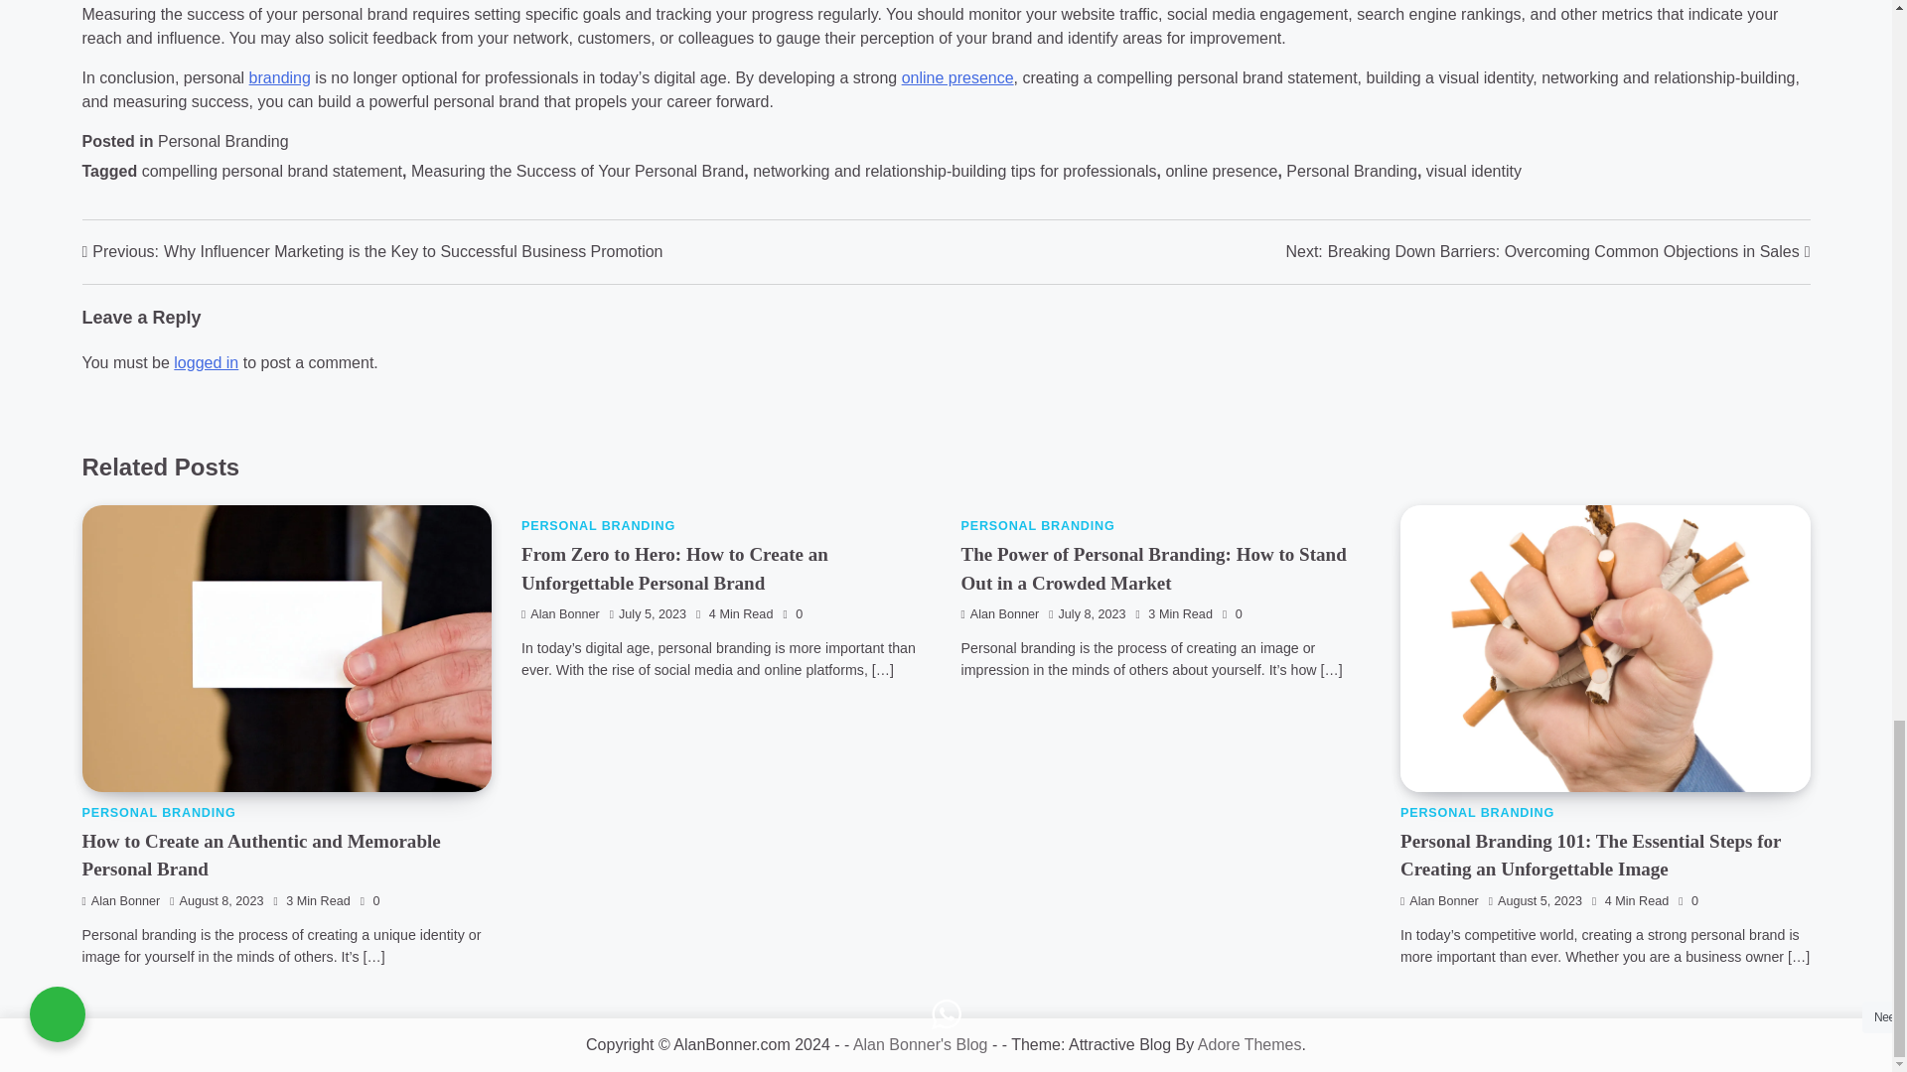 This screenshot has height=1072, width=1907. Describe the element at coordinates (1222, 171) in the screenshot. I see `online presence` at that location.